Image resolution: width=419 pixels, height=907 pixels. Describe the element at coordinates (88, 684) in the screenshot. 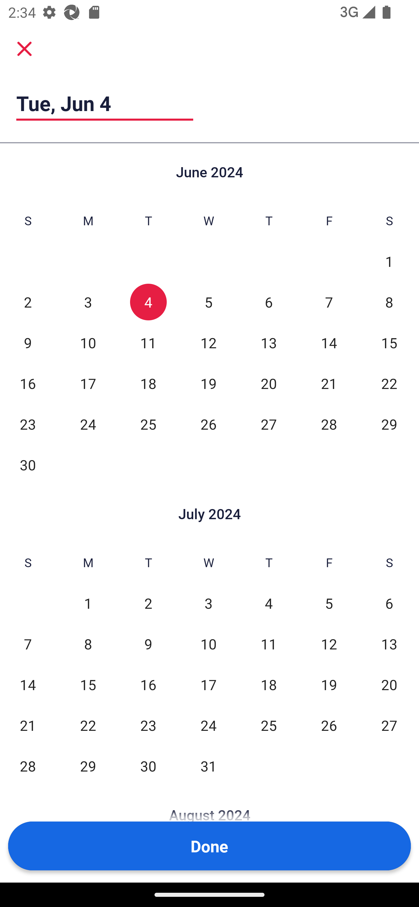

I see `15 Mon, Jul 15, Not Selected` at that location.